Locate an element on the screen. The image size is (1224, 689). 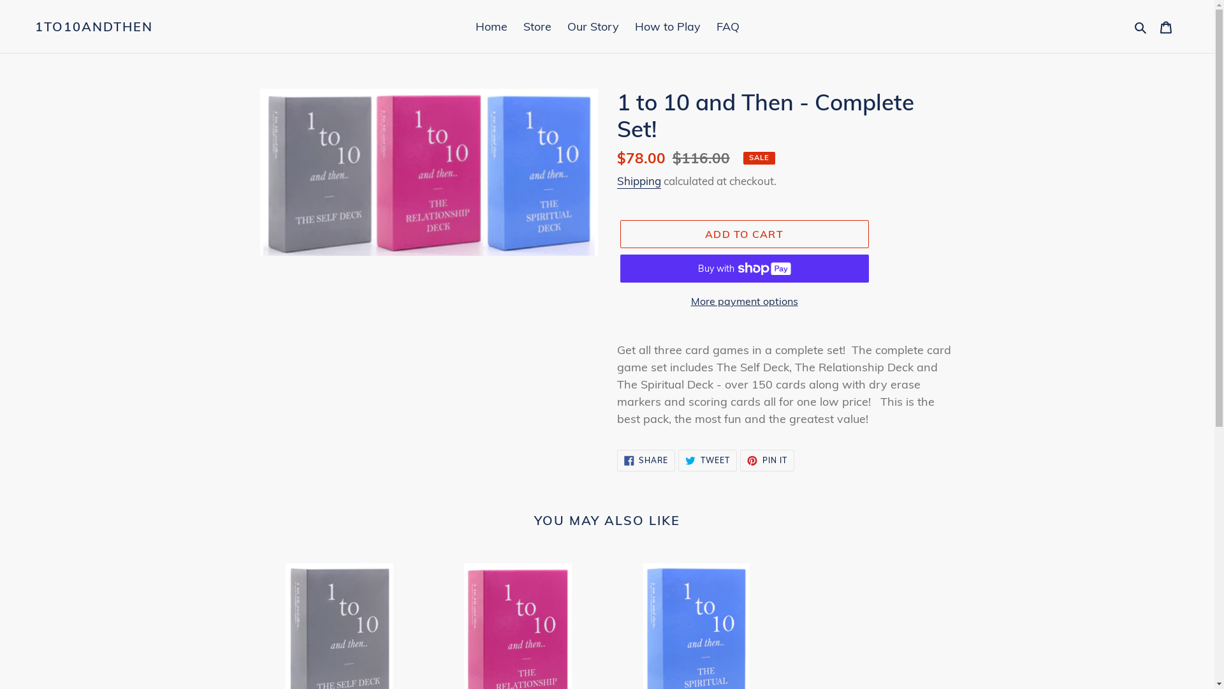
FAQ is located at coordinates (728, 27).